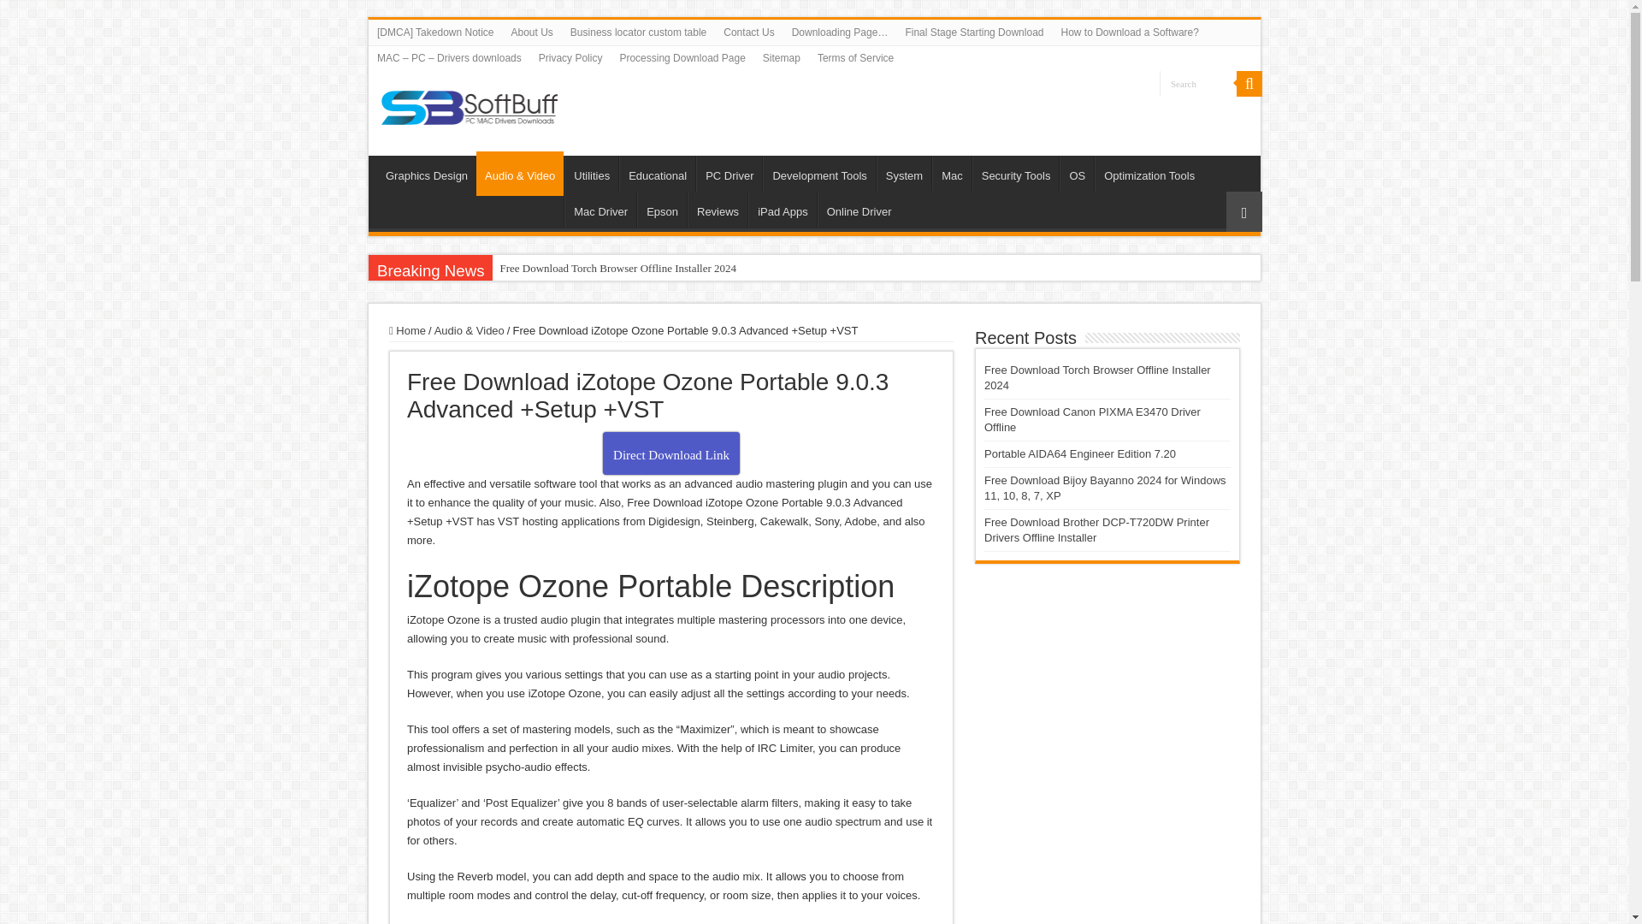 The image size is (1642, 924). I want to click on Terms of Service, so click(855, 58).